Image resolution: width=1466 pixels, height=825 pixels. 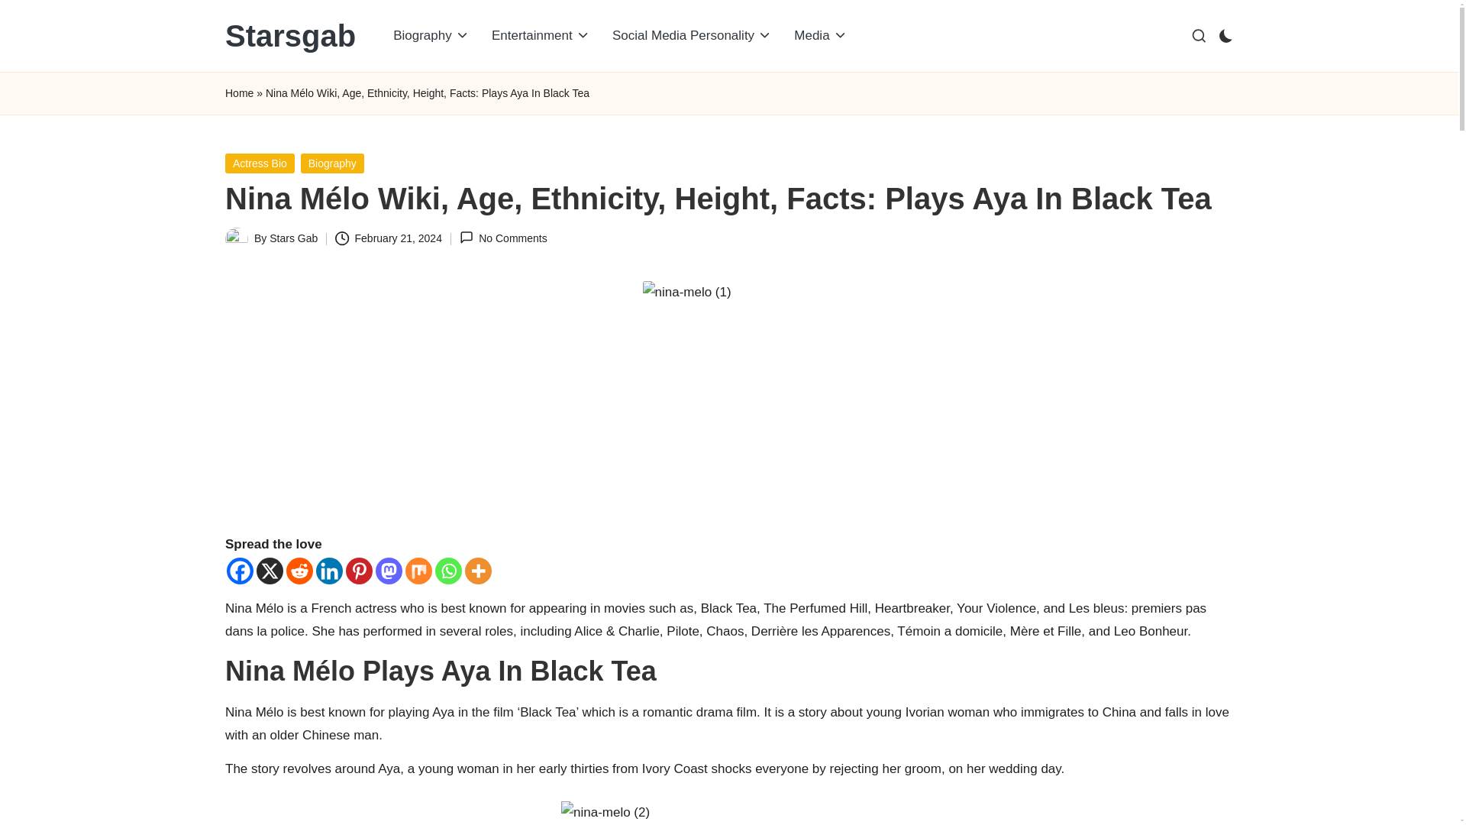 What do you see at coordinates (478, 571) in the screenshot?
I see `More` at bounding box center [478, 571].